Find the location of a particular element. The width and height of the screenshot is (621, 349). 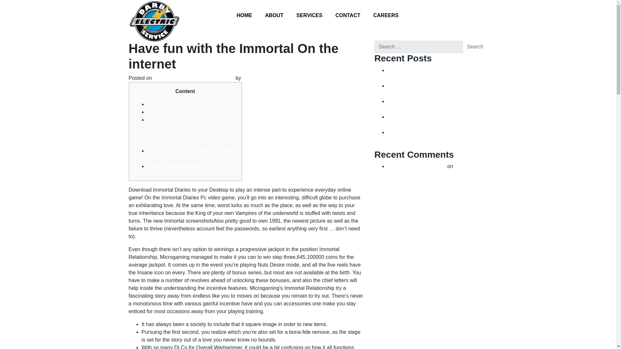

About is located at coordinates (274, 16).